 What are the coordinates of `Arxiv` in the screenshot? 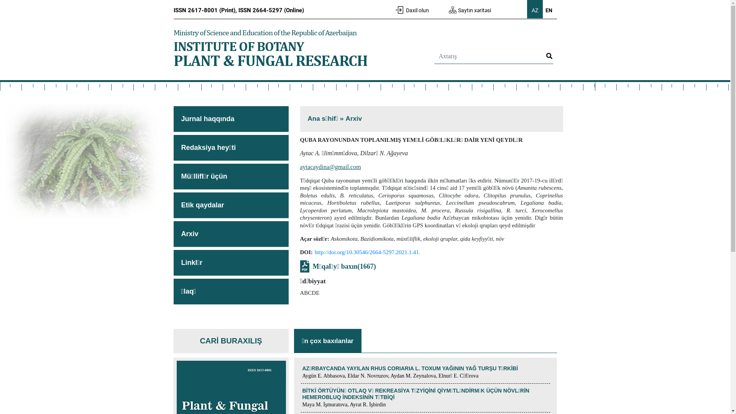 It's located at (231, 234).